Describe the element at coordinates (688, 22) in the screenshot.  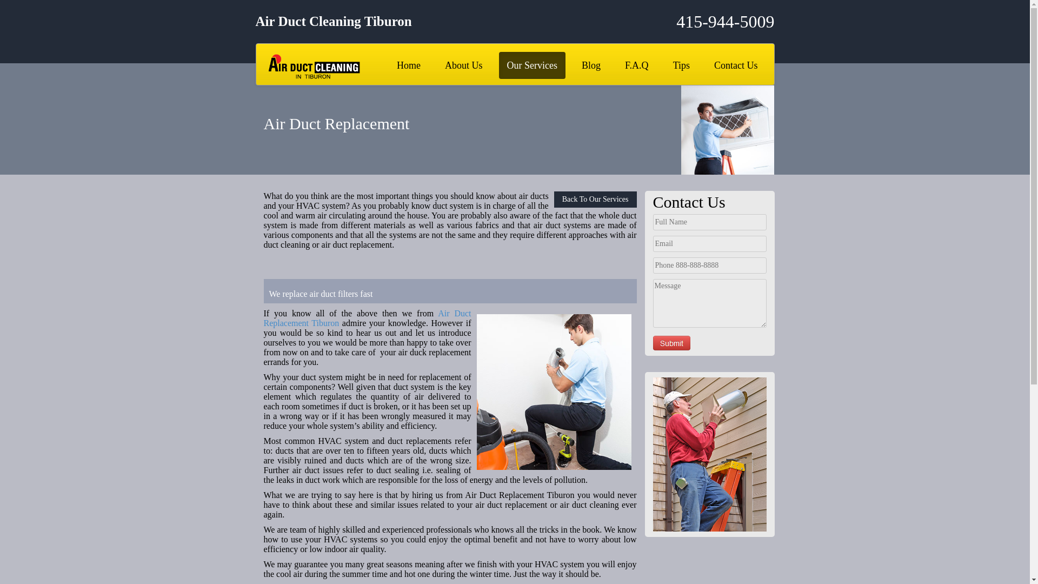
I see `415-944-5009` at that location.